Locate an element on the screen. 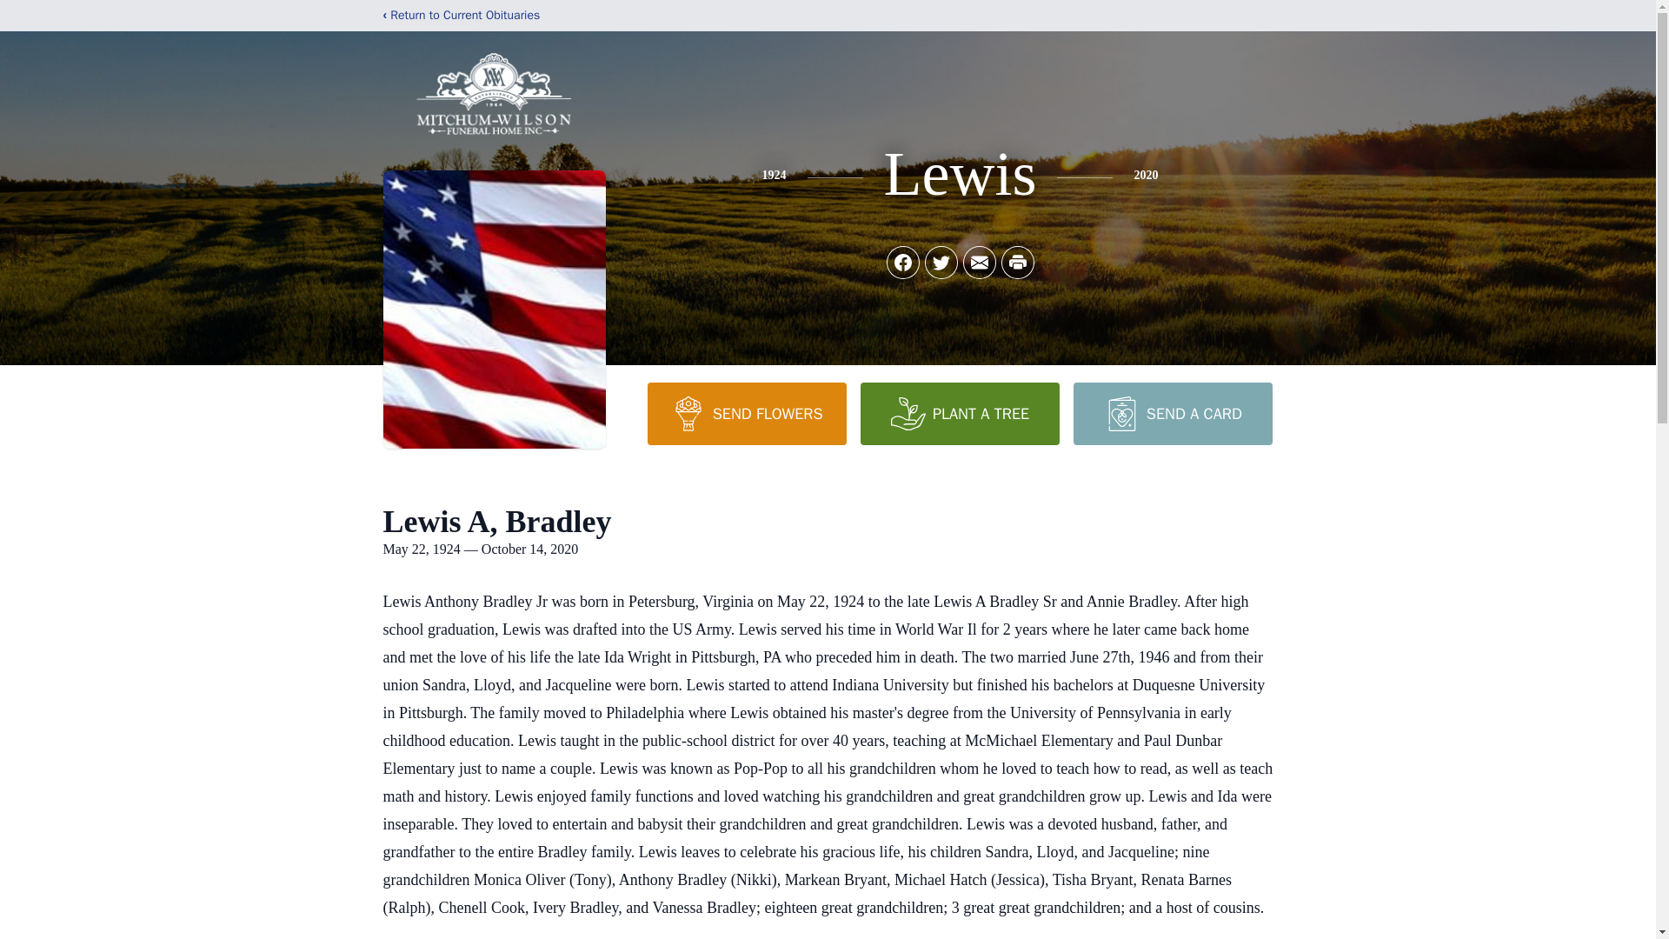 The height and width of the screenshot is (939, 1669). SEND FLOWERS is located at coordinates (746, 413).